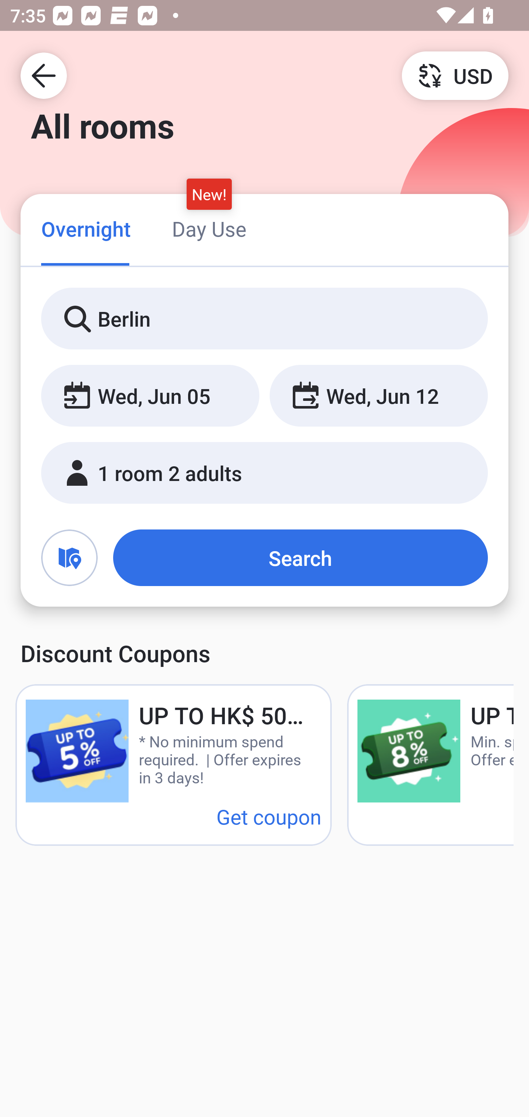  What do you see at coordinates (269, 816) in the screenshot?
I see `Get coupon` at bounding box center [269, 816].